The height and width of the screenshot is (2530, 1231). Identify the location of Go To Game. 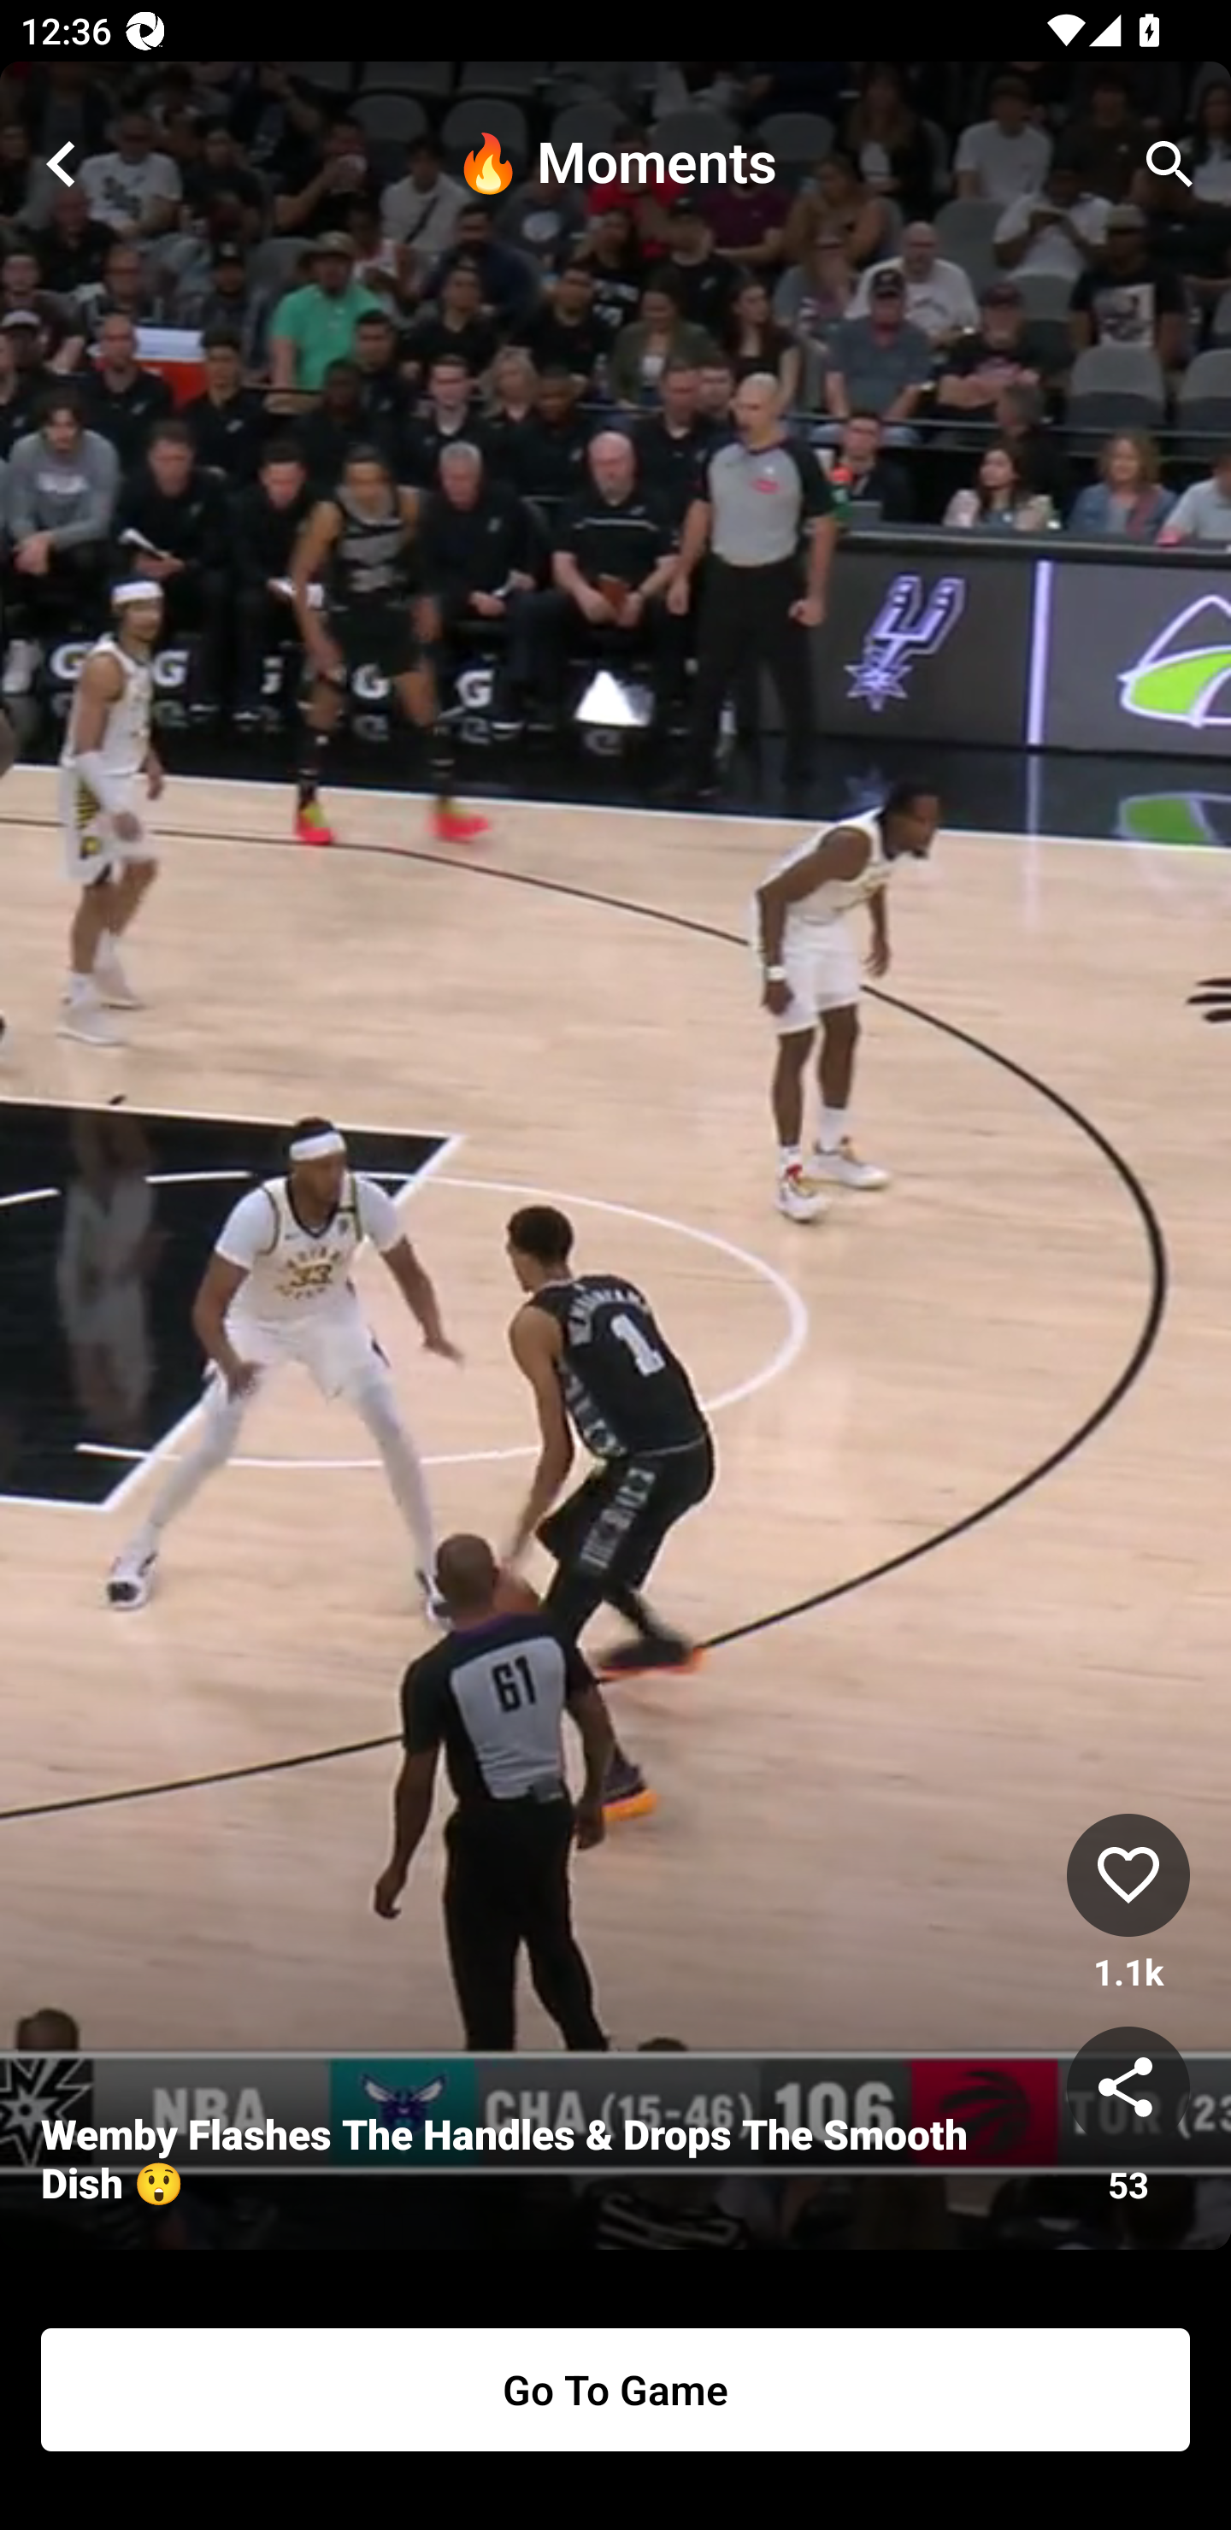
(615, 2390).